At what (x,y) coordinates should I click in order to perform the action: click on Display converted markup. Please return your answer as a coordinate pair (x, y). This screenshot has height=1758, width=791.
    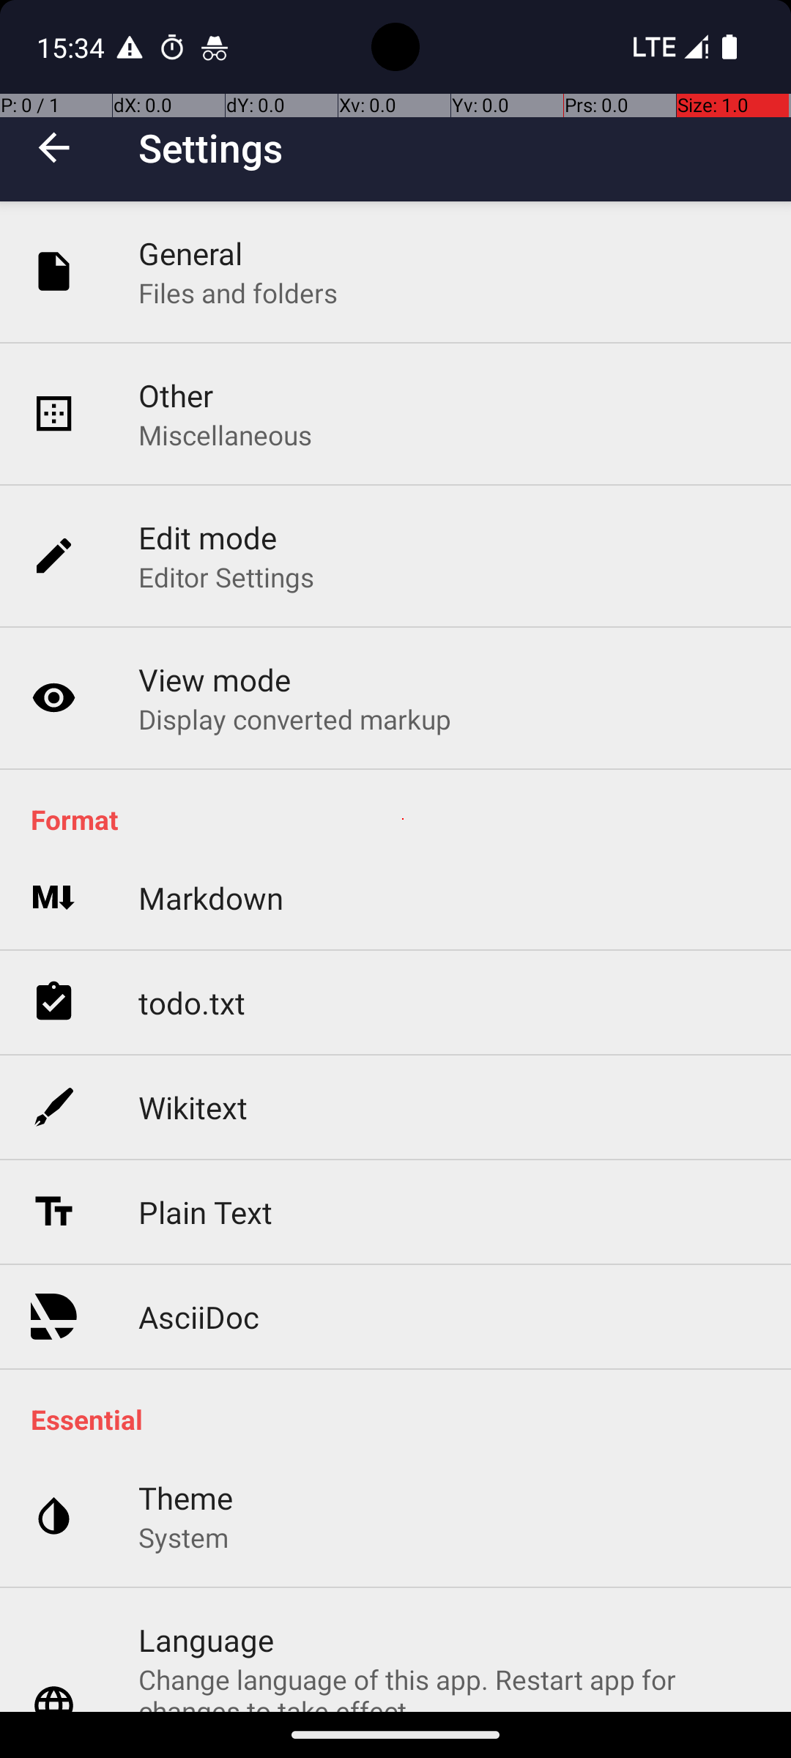
    Looking at the image, I should click on (295, 719).